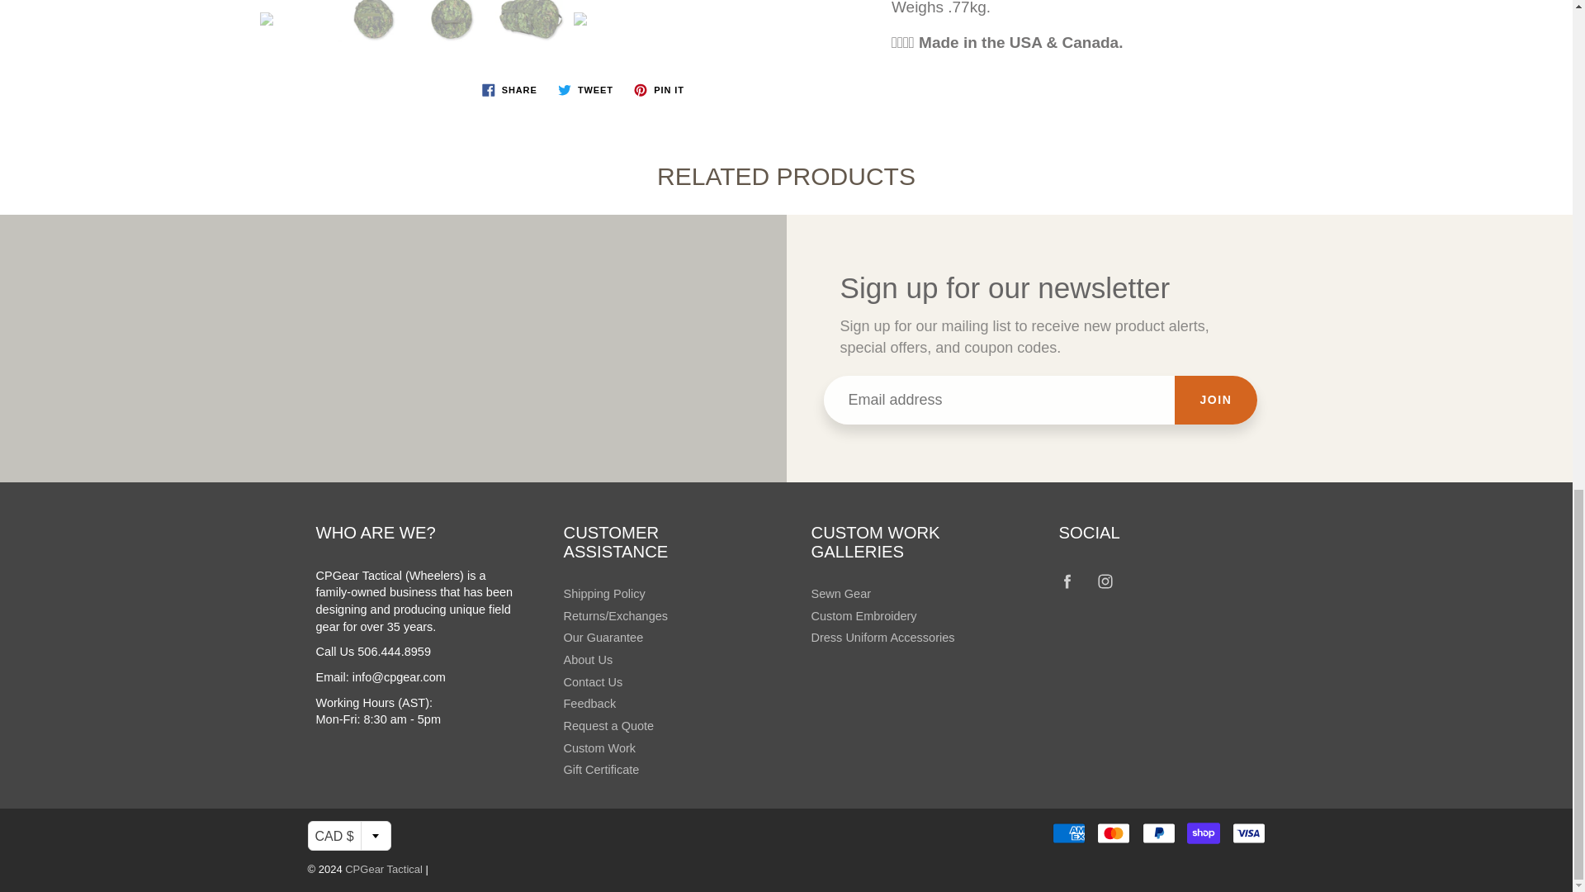 The width and height of the screenshot is (1585, 892). What do you see at coordinates (1204, 833) in the screenshot?
I see `Shop Pay` at bounding box center [1204, 833].